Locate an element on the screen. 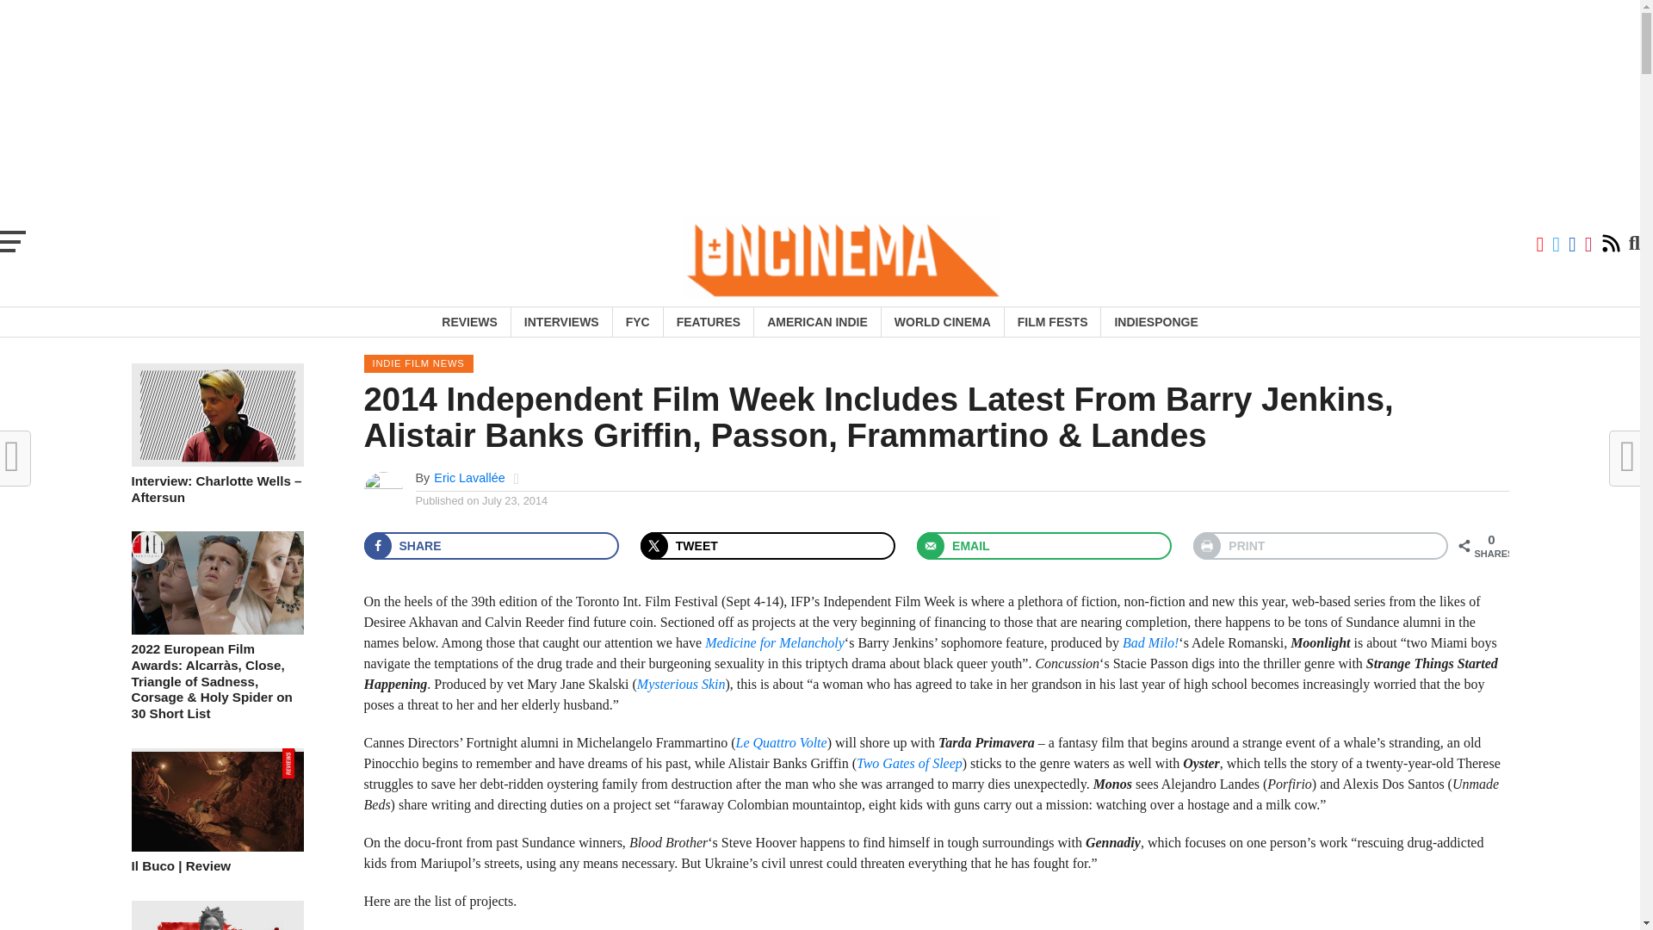 The image size is (1653, 930). WORLD CINEMA is located at coordinates (942, 322).